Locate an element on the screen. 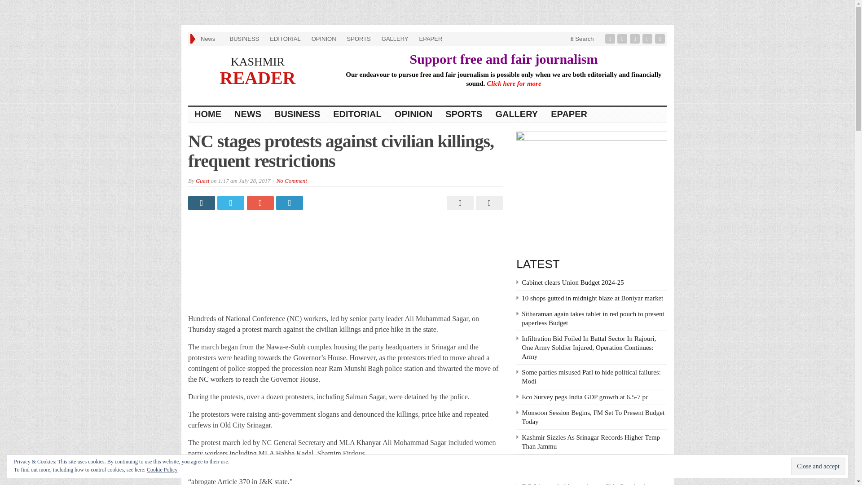  Guest is located at coordinates (202, 181).